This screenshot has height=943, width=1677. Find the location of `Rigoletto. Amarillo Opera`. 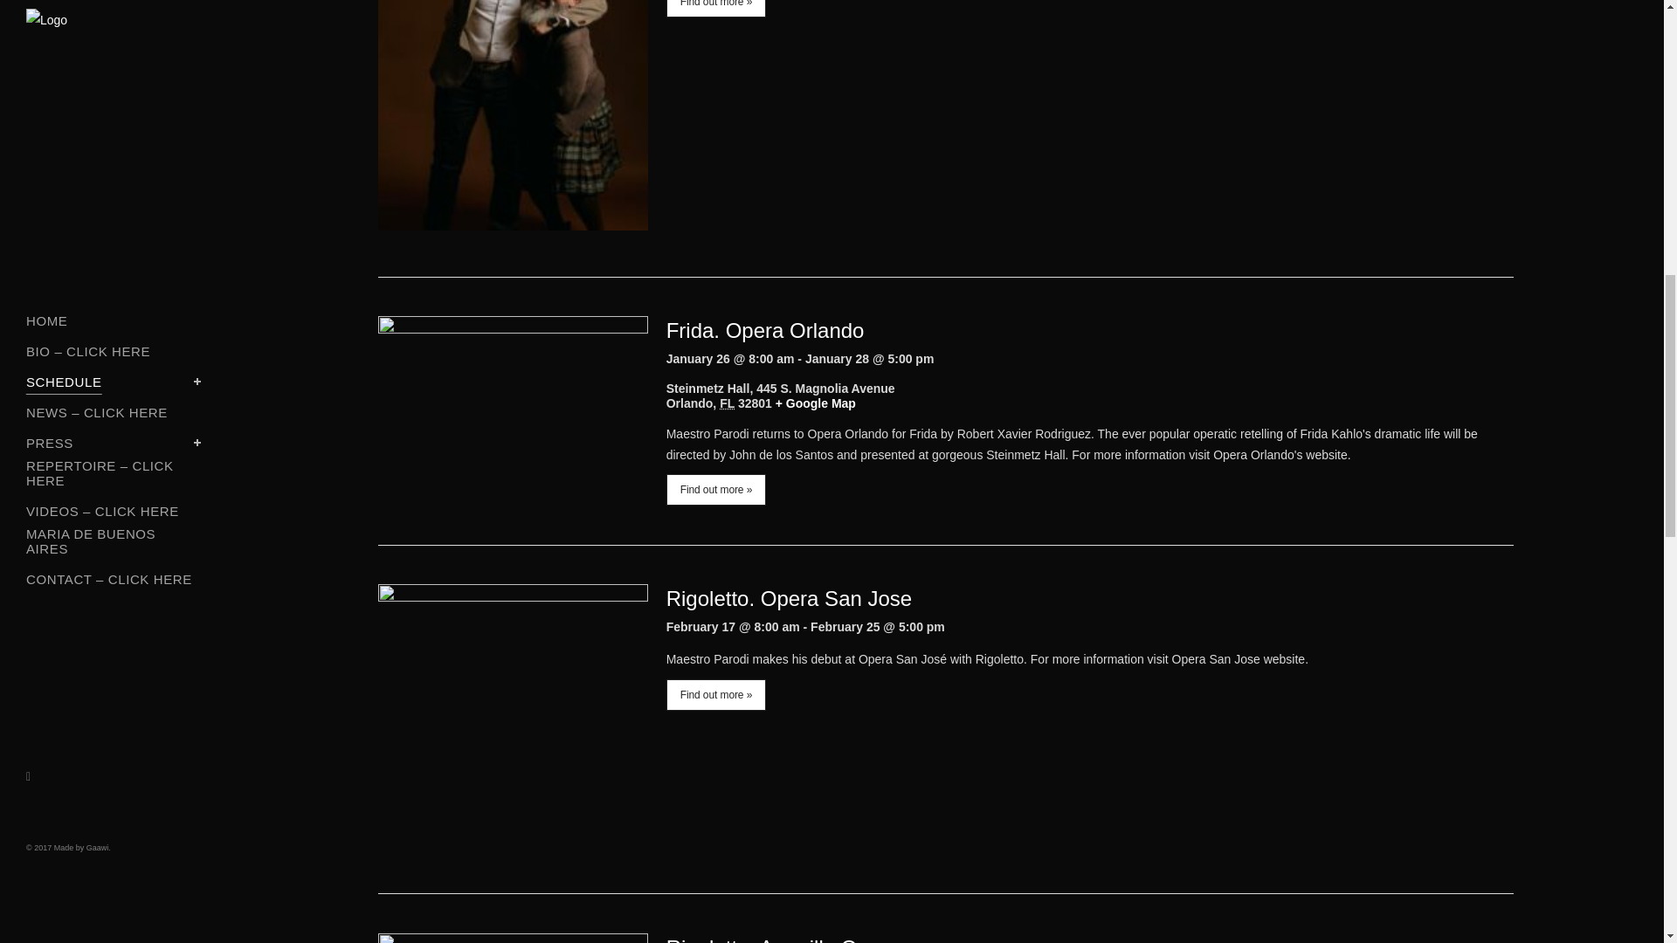

Rigoletto. Amarillo Opera is located at coordinates (783, 940).